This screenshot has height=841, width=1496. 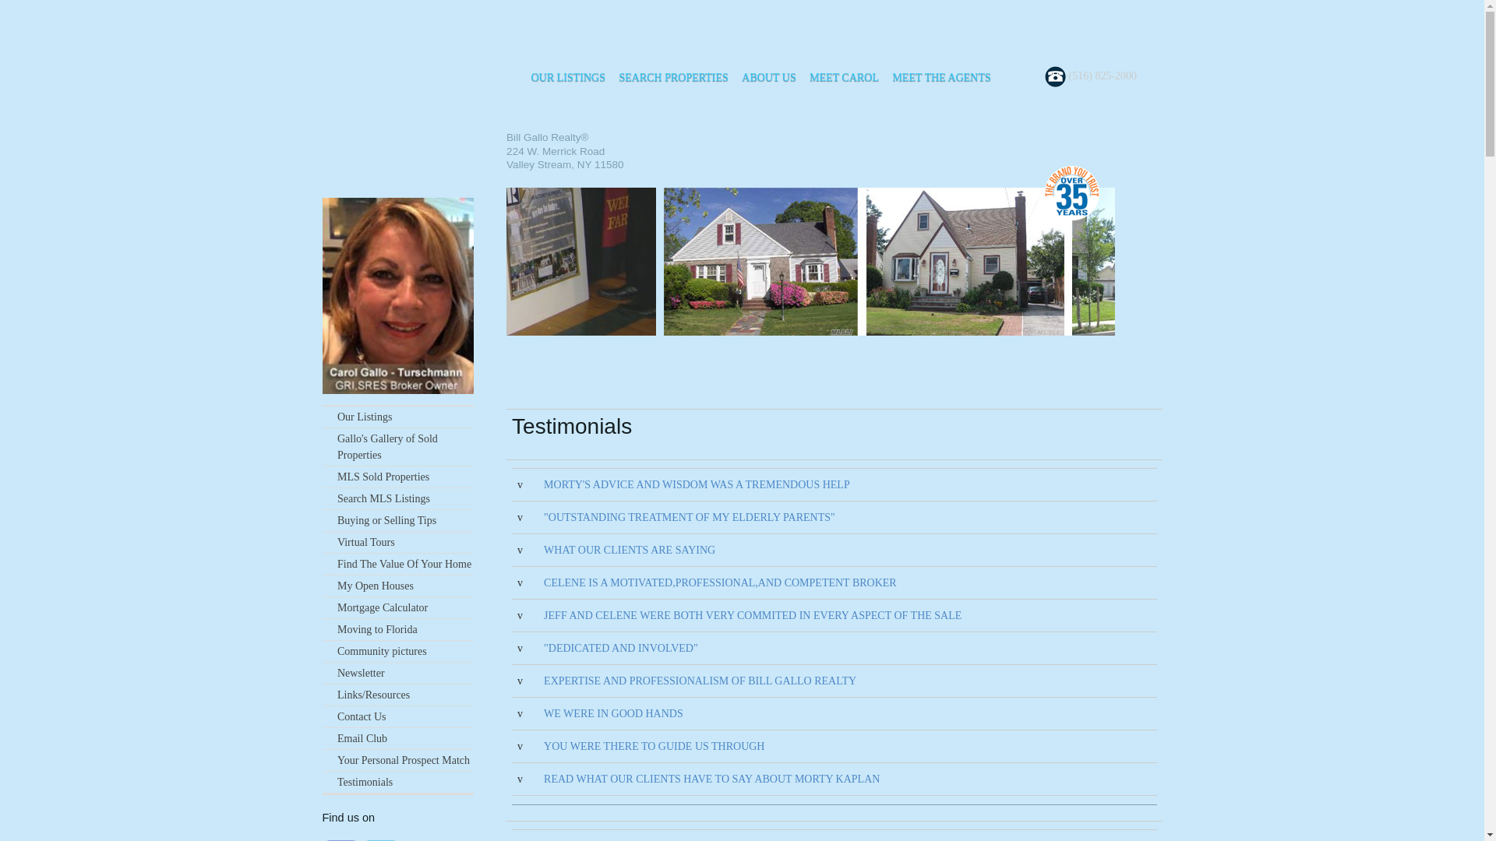 What do you see at coordinates (398, 447) in the screenshot?
I see `Gallo's Gallery of Sold Properties` at bounding box center [398, 447].